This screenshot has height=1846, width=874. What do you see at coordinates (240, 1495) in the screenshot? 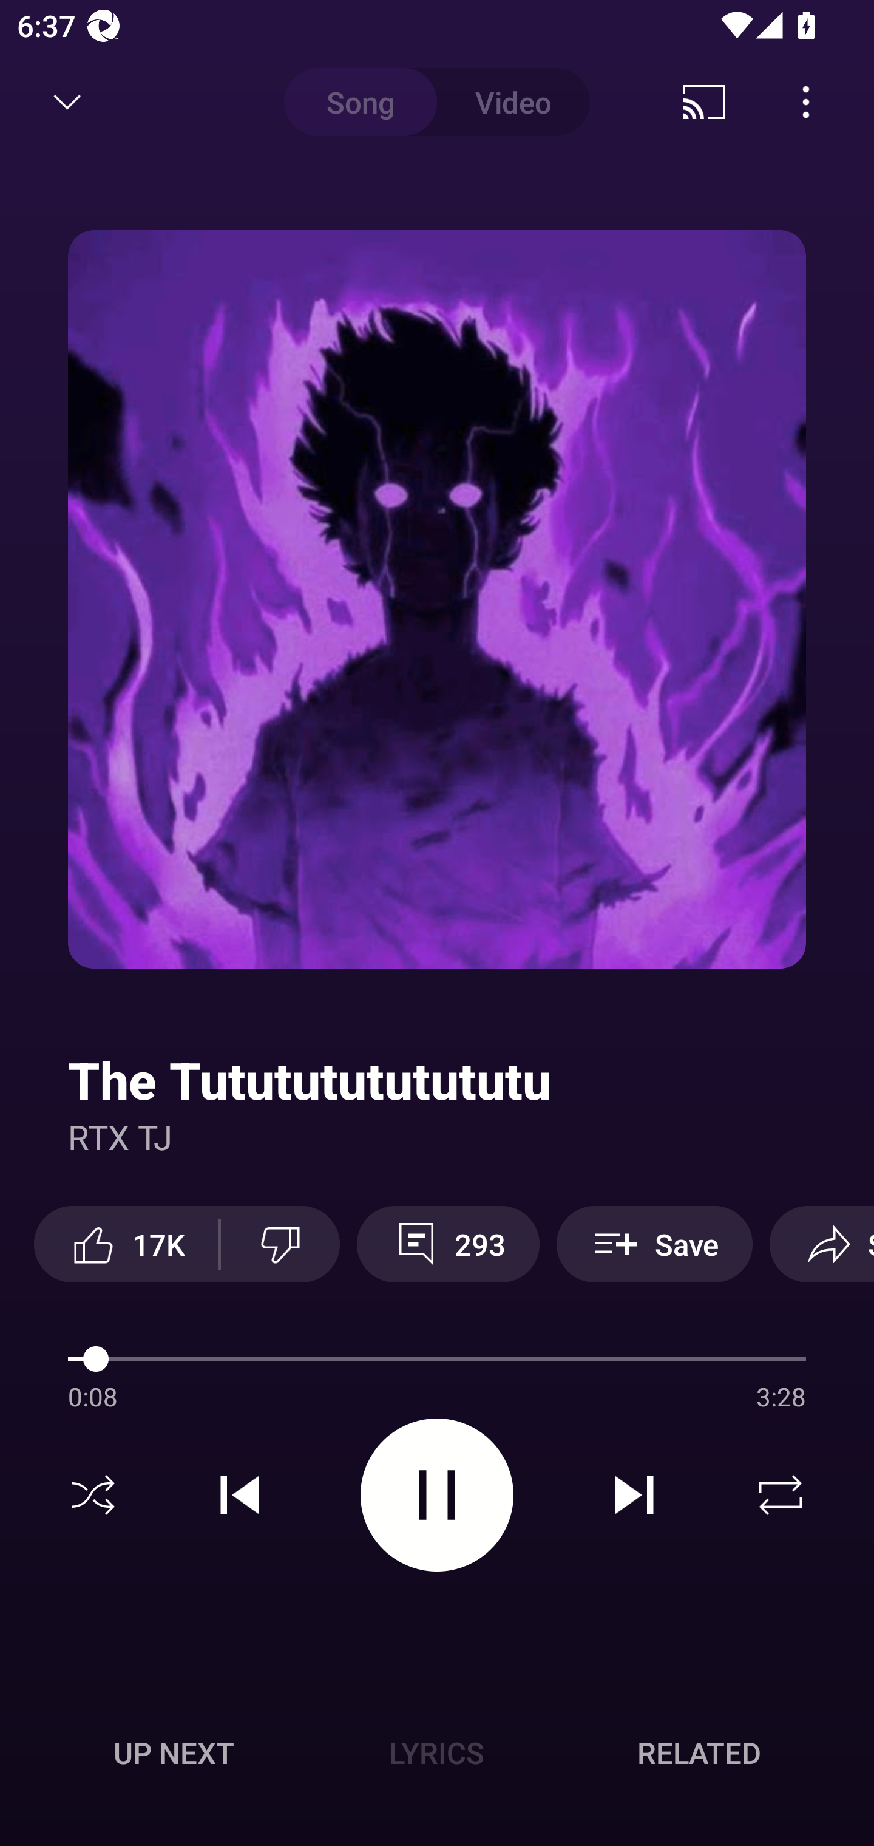
I see `Previous track` at bounding box center [240, 1495].